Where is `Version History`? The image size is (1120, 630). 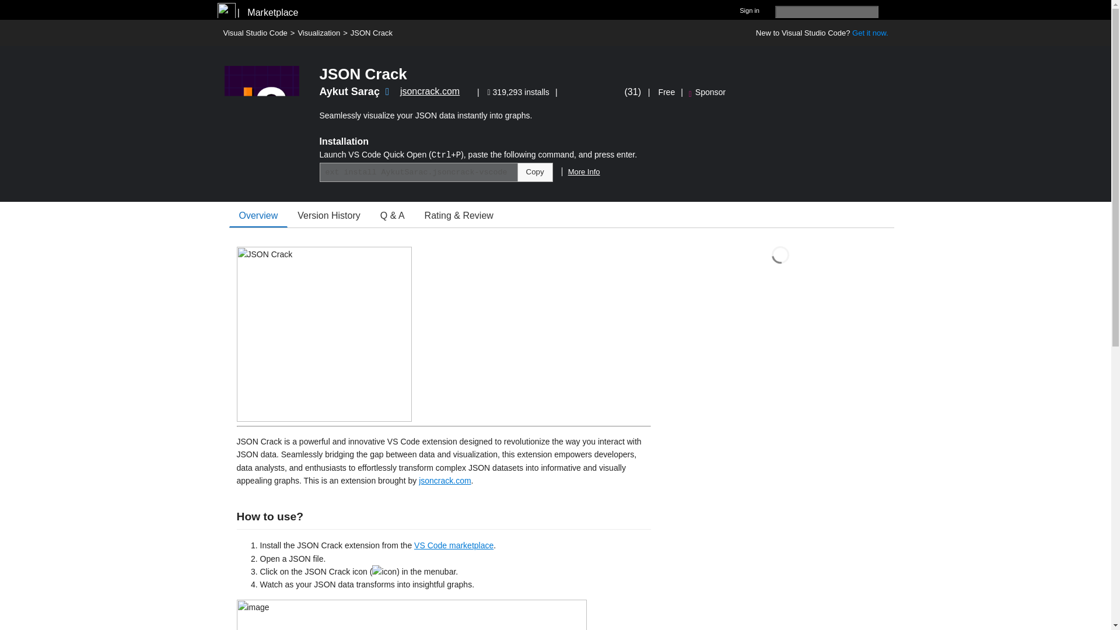 Version History is located at coordinates (329, 215).